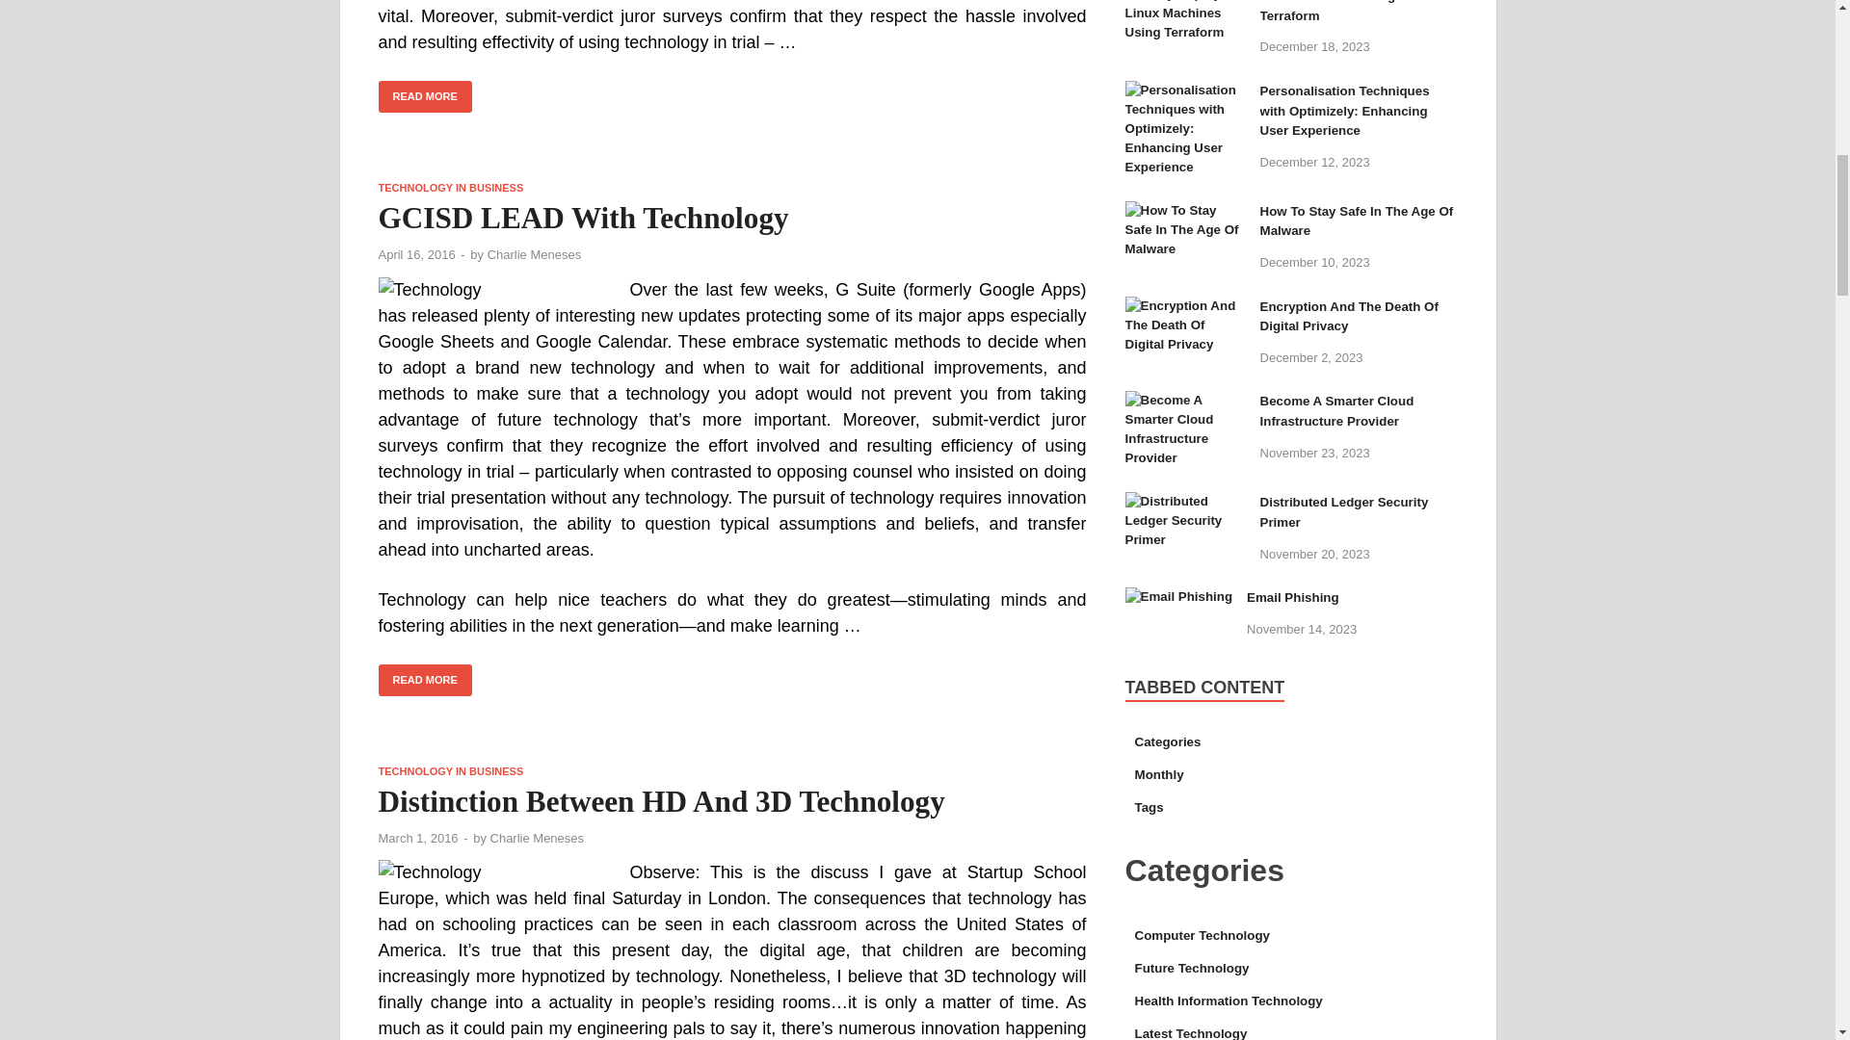 Image resolution: width=1850 pixels, height=1040 pixels. What do you see at coordinates (582, 218) in the screenshot?
I see `GCISD LEAD With Technology` at bounding box center [582, 218].